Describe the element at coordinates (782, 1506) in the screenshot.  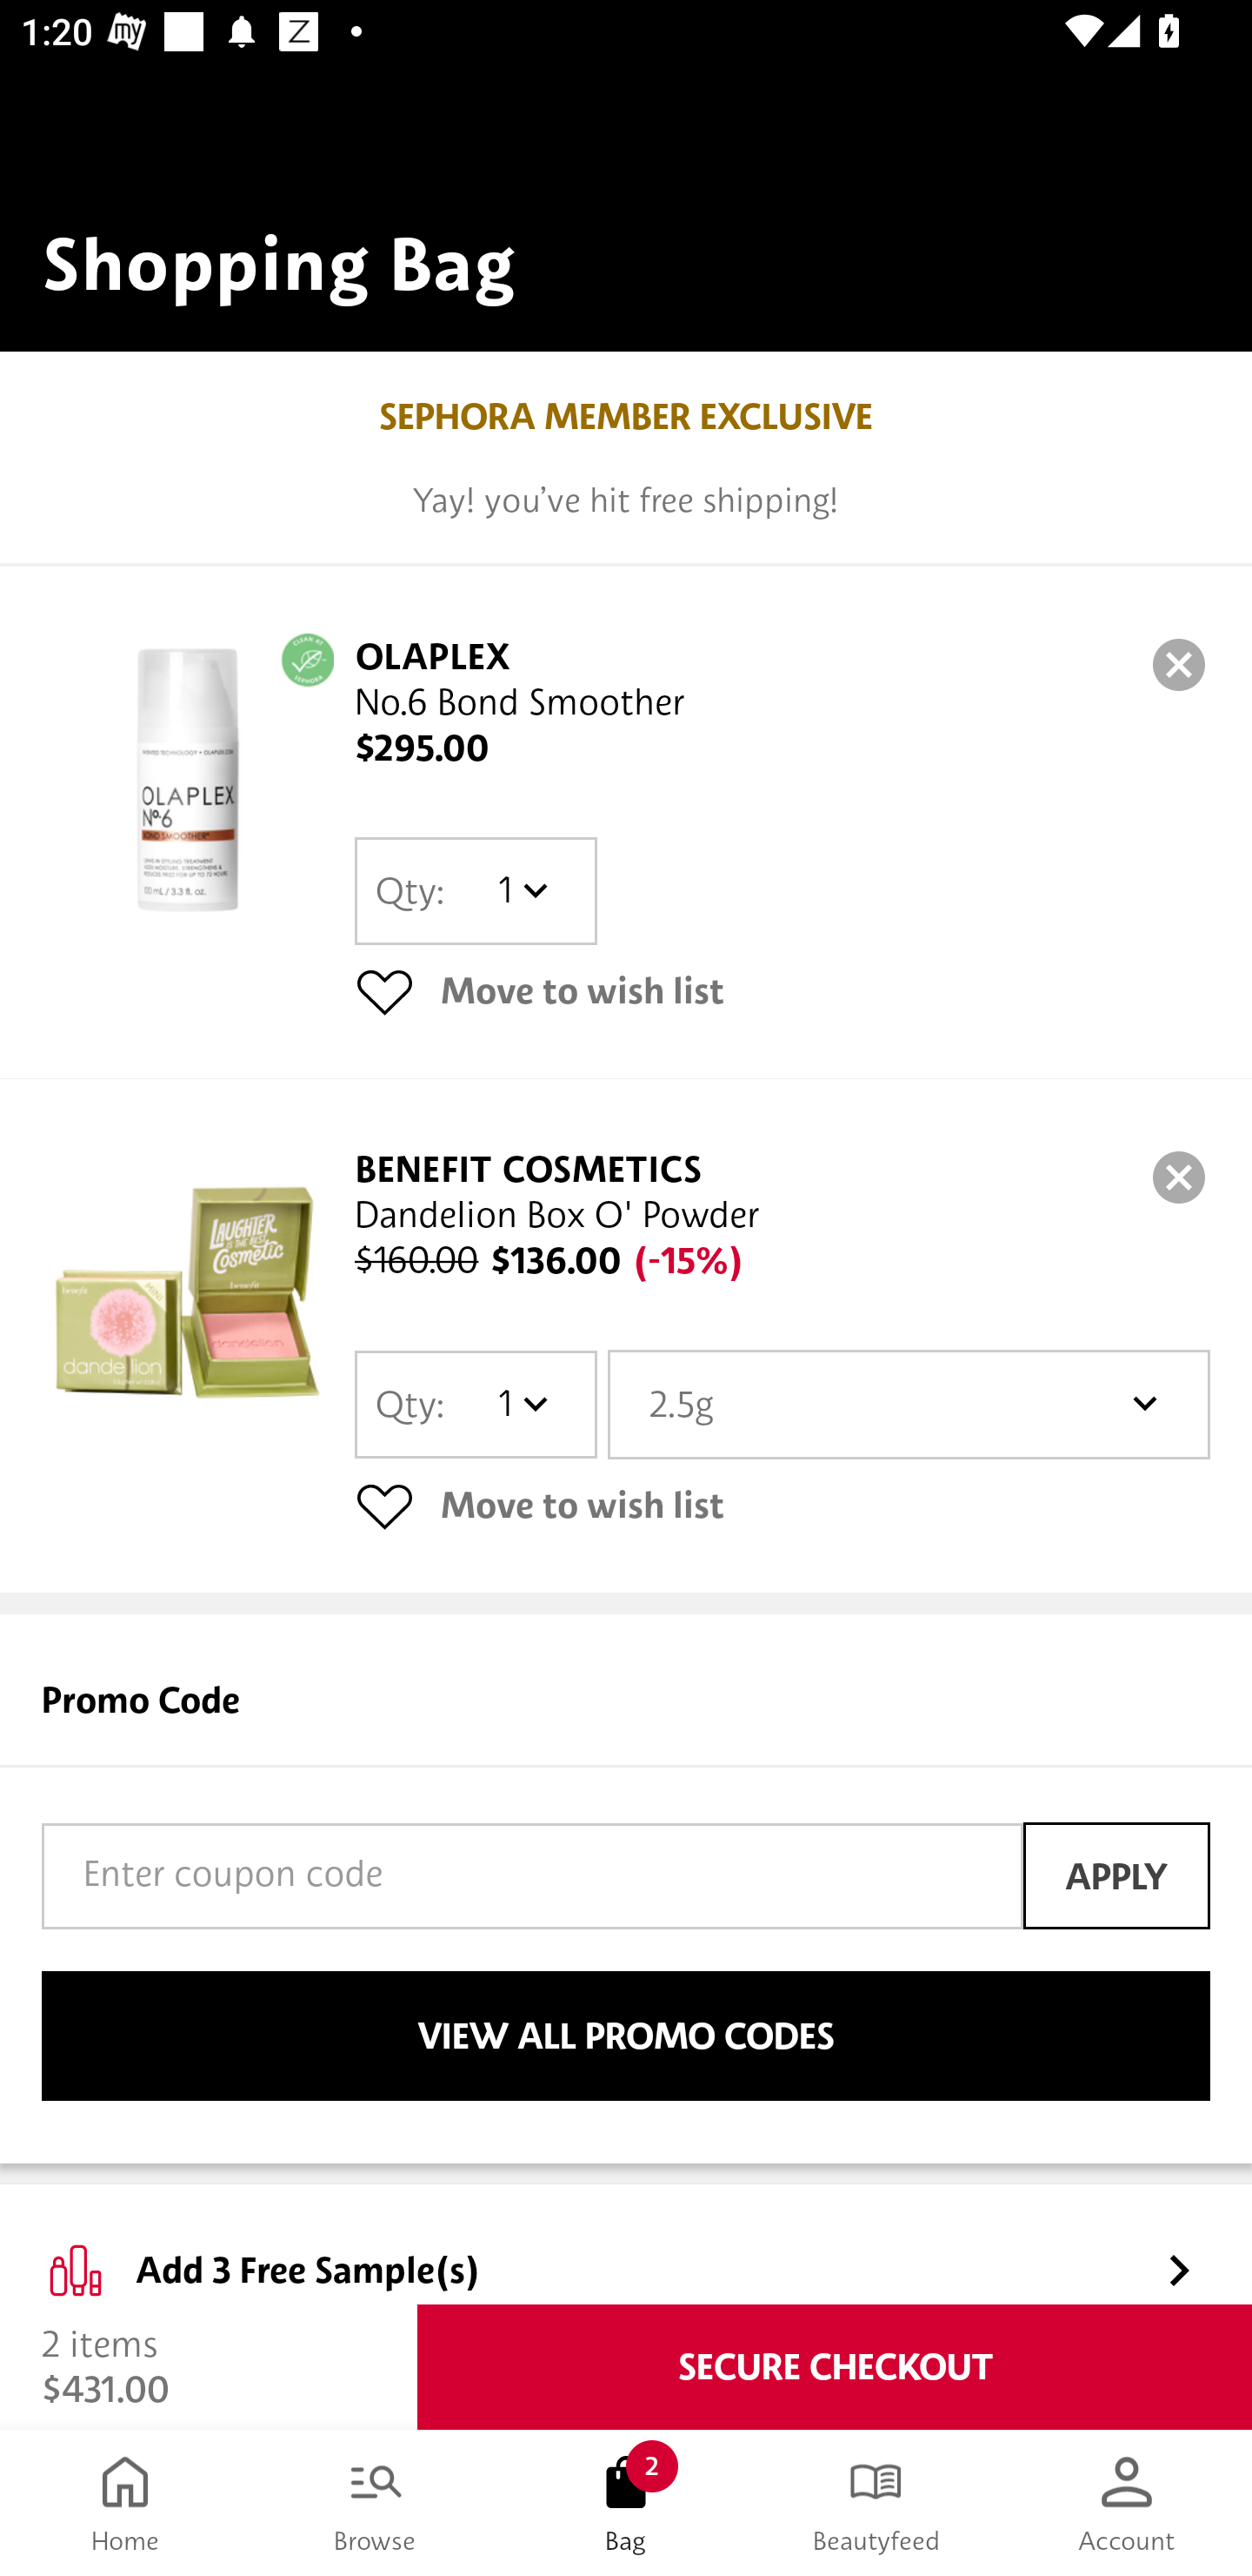
I see `Move to wish list` at that location.